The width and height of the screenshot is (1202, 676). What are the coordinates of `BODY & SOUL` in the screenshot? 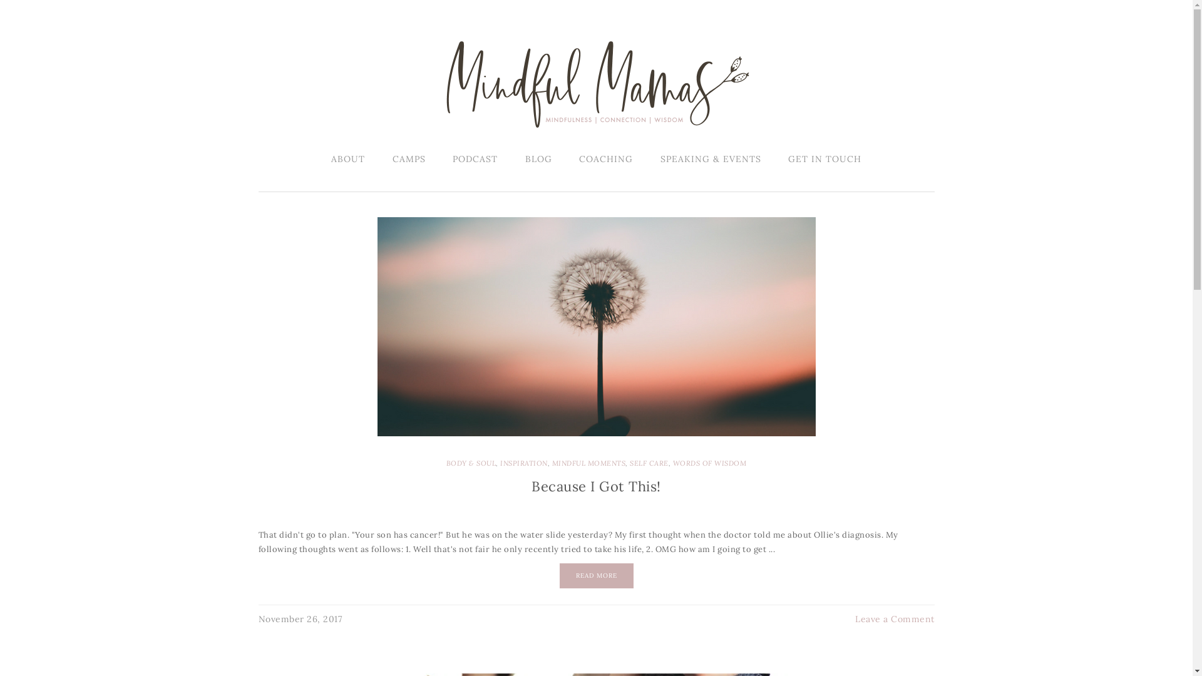 It's located at (471, 463).